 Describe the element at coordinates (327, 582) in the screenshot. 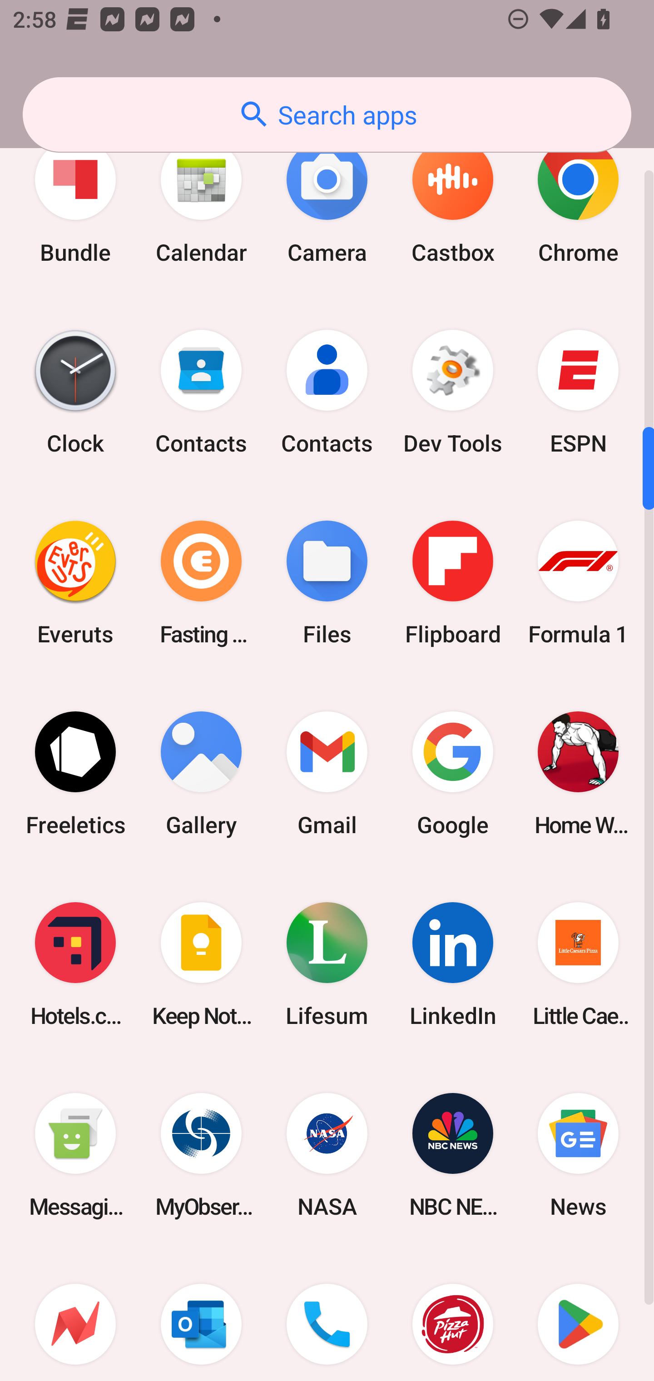

I see `Files` at that location.